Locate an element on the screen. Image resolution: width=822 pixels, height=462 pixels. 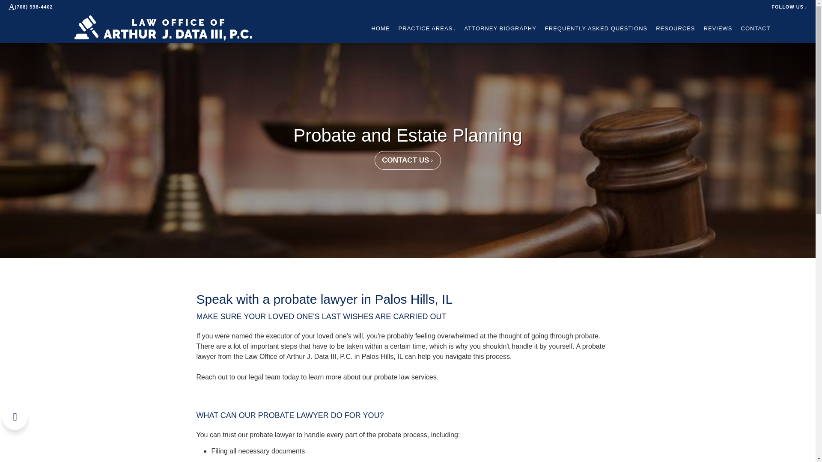
Probate and Estate Planning is located at coordinates (408, 135).